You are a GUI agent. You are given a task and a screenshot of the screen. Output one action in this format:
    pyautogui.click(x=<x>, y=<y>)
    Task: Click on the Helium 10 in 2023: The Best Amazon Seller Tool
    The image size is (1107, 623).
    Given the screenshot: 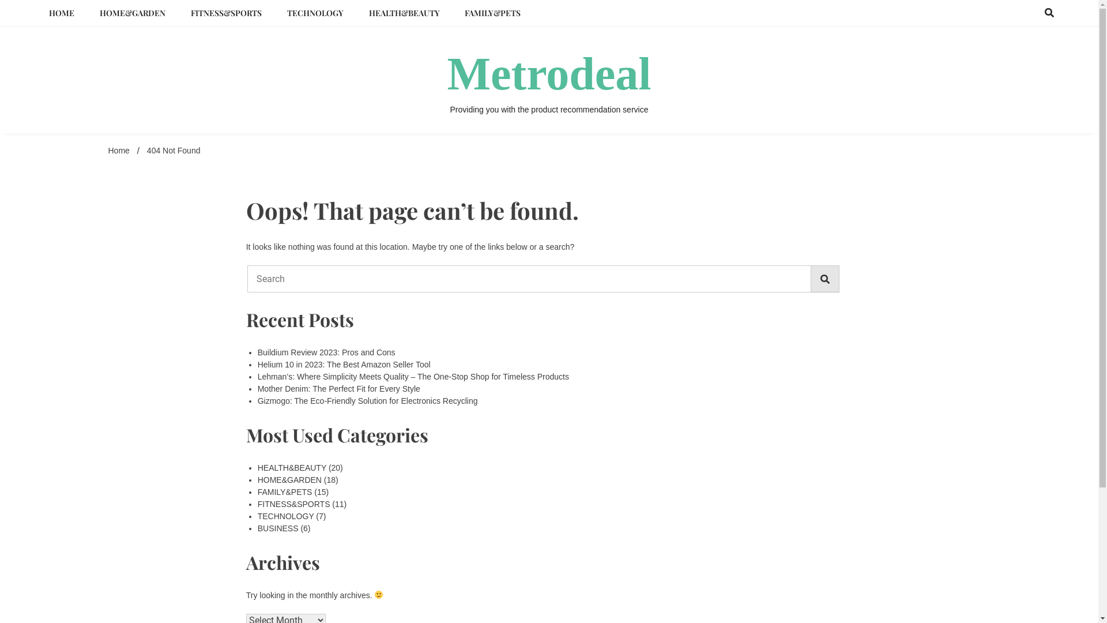 What is the action you would take?
    pyautogui.click(x=344, y=365)
    